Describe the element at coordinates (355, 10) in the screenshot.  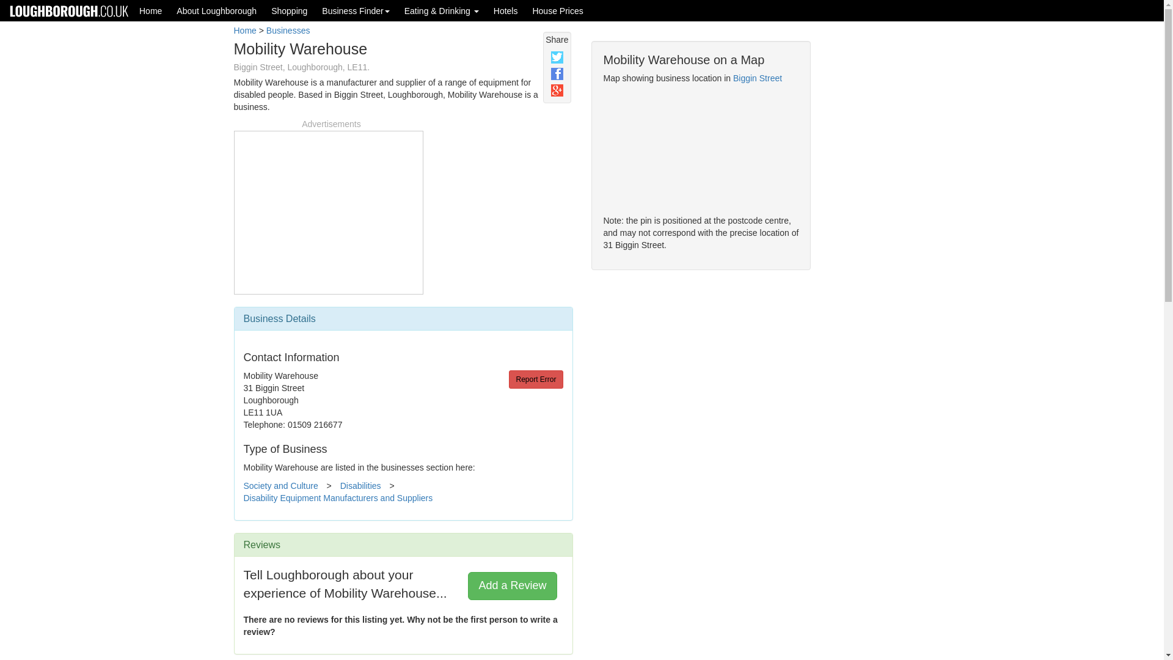
I see `Business Finder` at that location.